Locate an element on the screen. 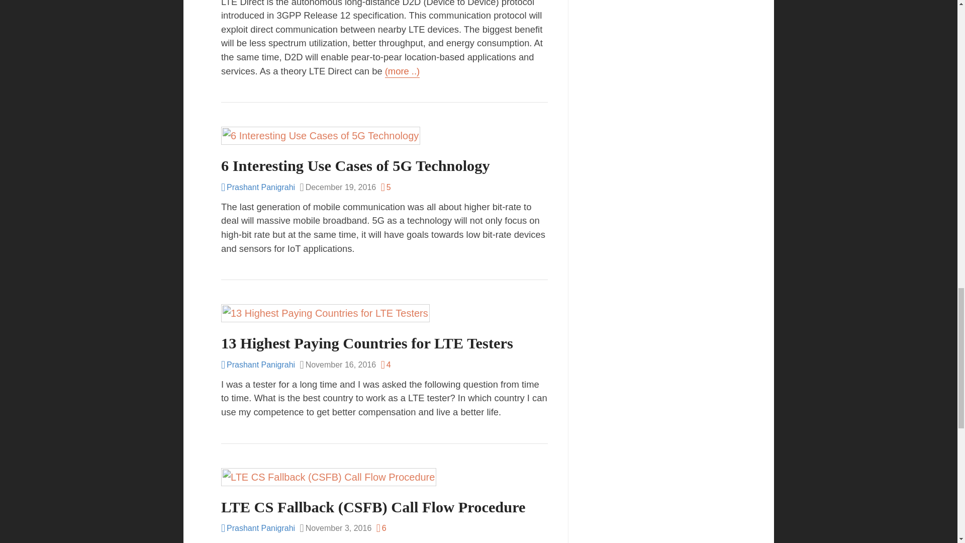  Posts by Prashant Panigrahi is located at coordinates (258, 528).